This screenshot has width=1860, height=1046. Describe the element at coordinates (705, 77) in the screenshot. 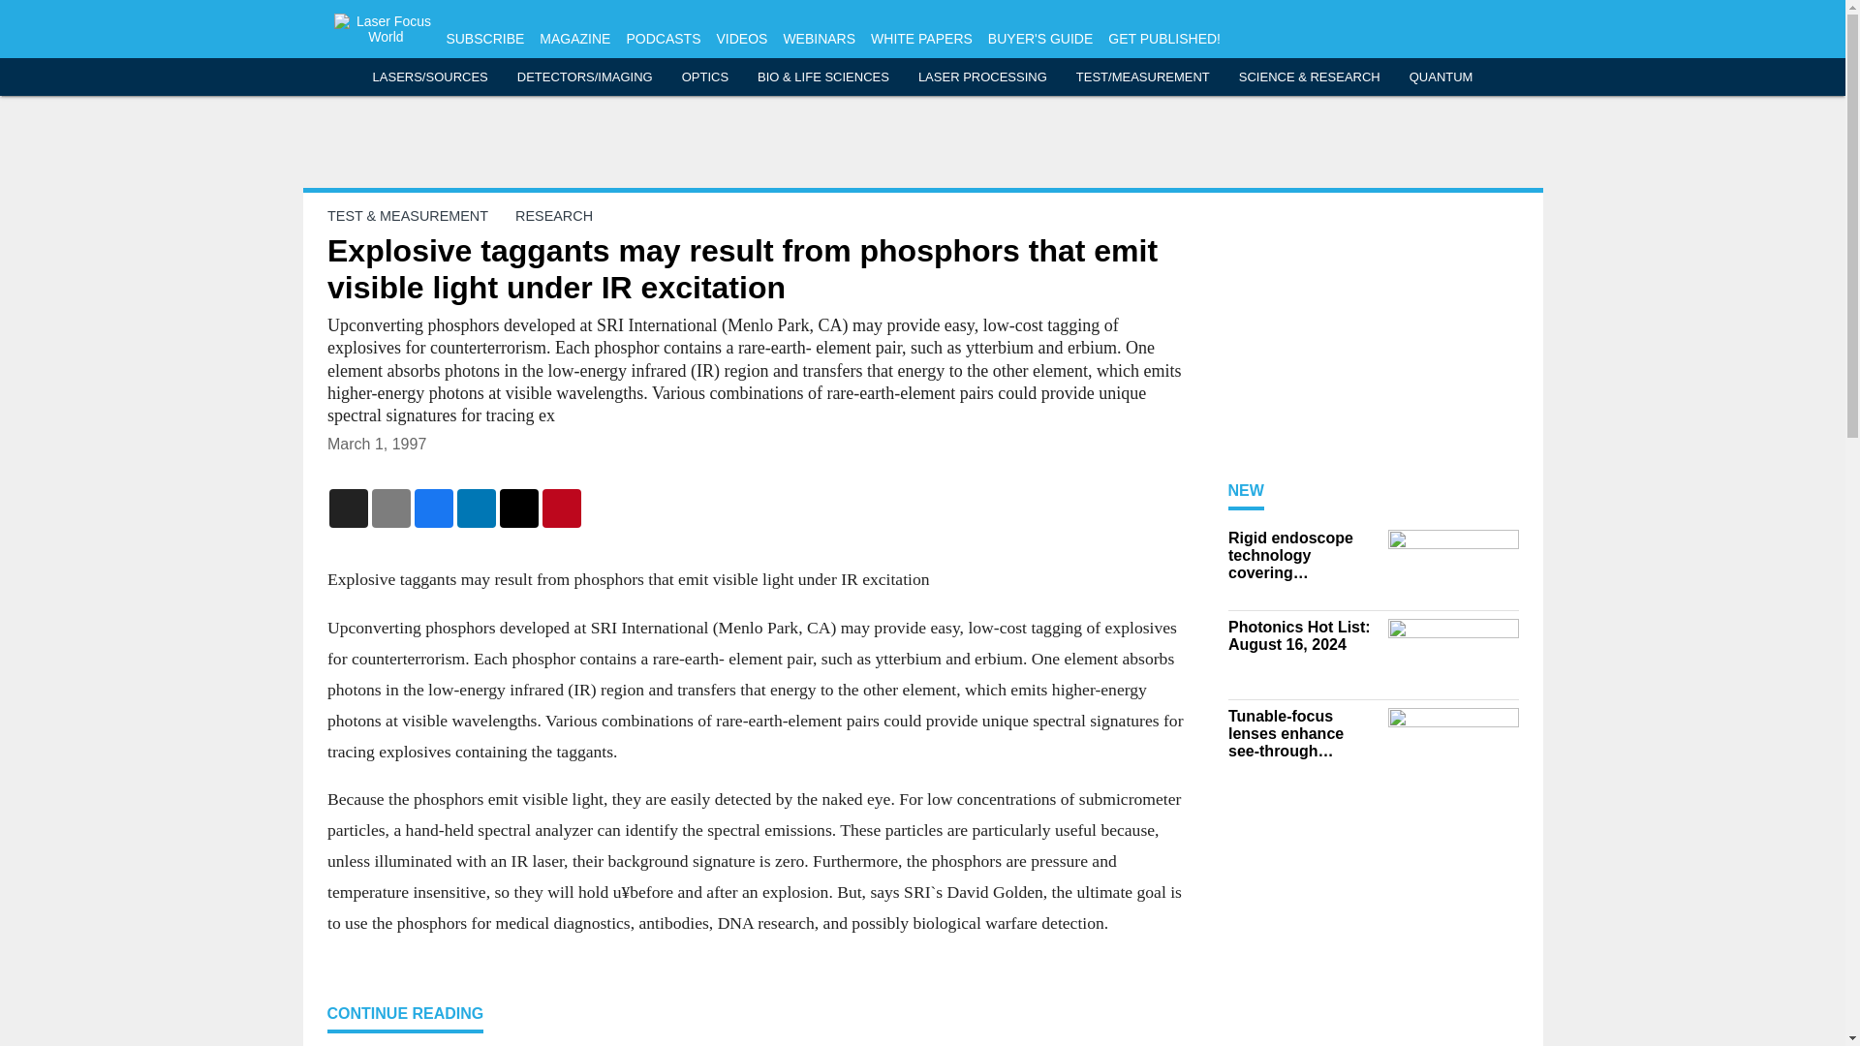

I see `OPTICS` at that location.